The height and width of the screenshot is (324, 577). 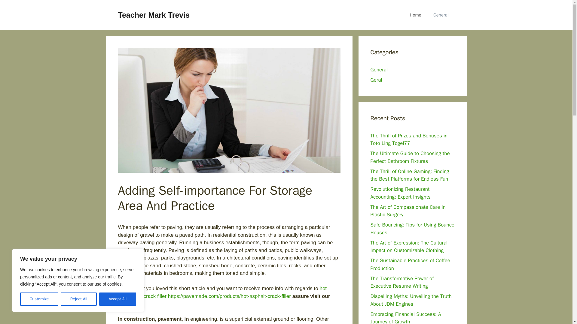 What do you see at coordinates (441, 15) in the screenshot?
I see `General` at bounding box center [441, 15].